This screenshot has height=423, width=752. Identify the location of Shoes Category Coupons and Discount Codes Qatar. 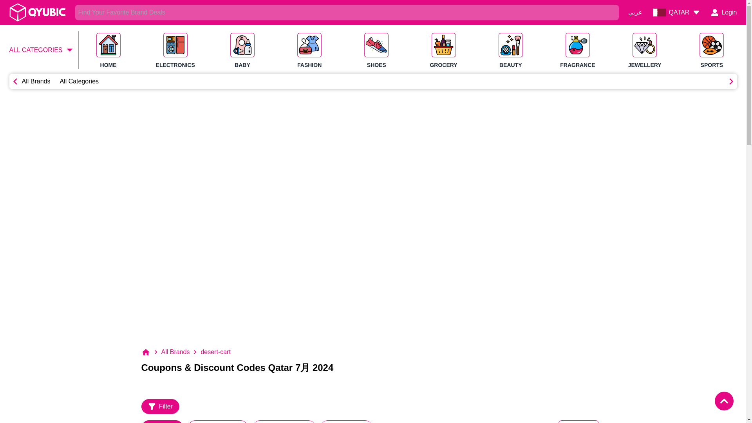
(36, 81).